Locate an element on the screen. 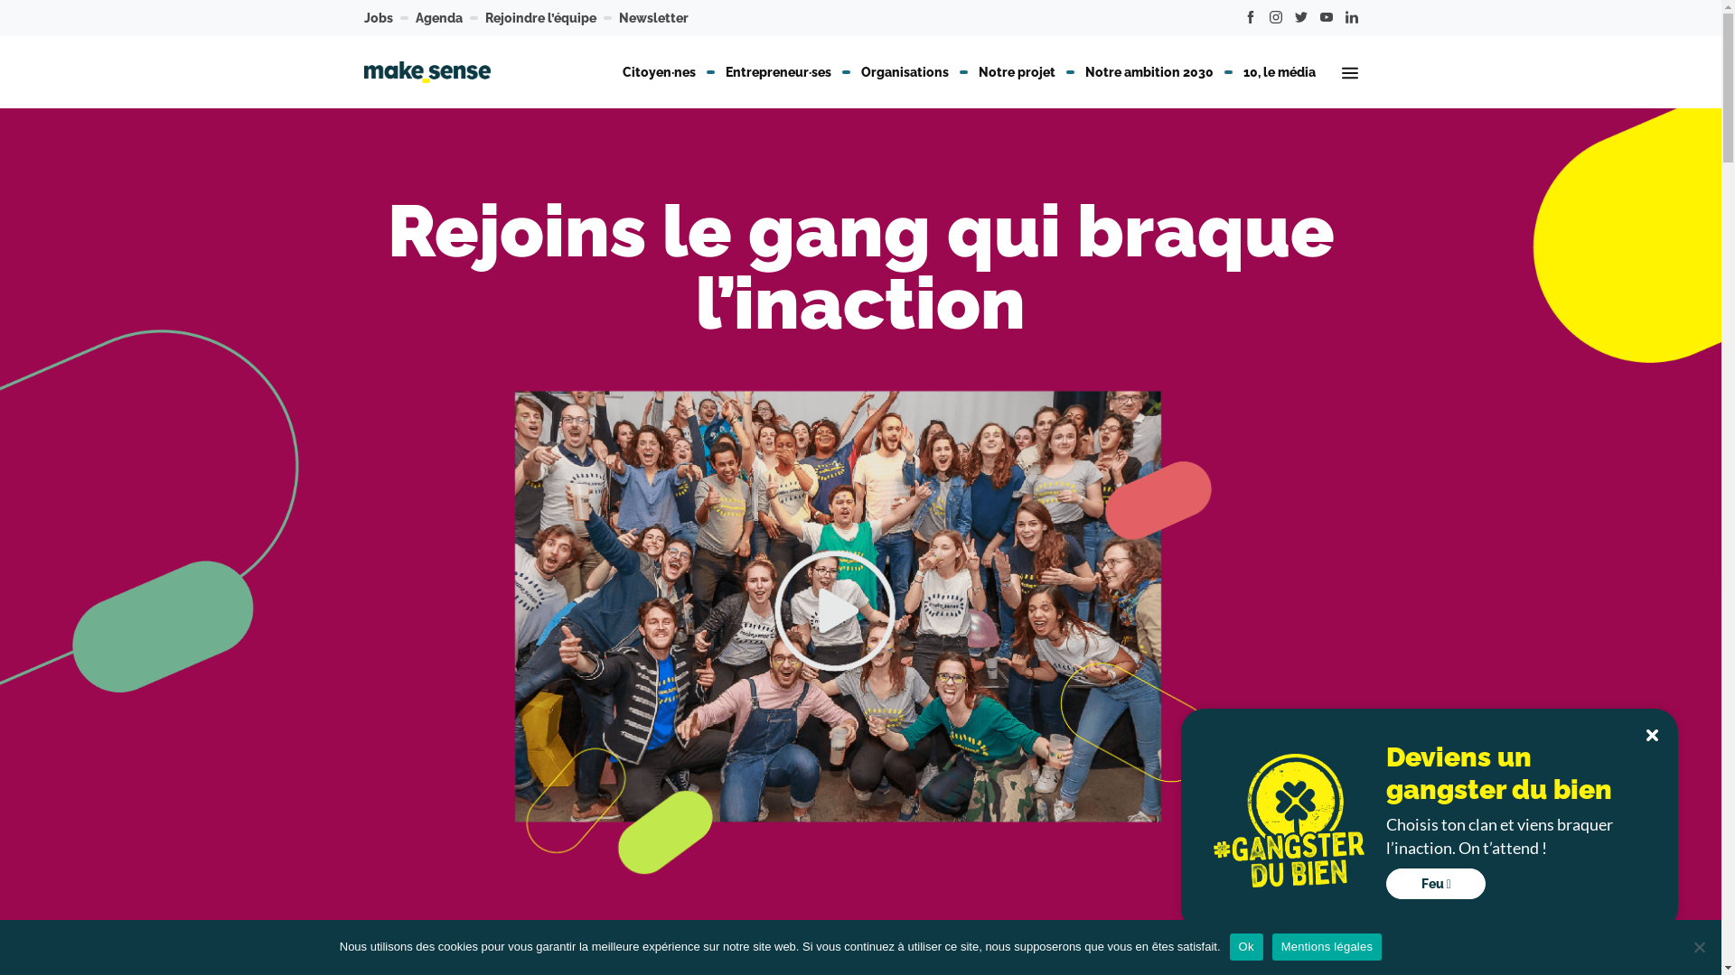 The height and width of the screenshot is (975, 1735). Find us on Youtube is located at coordinates (1327, 18).